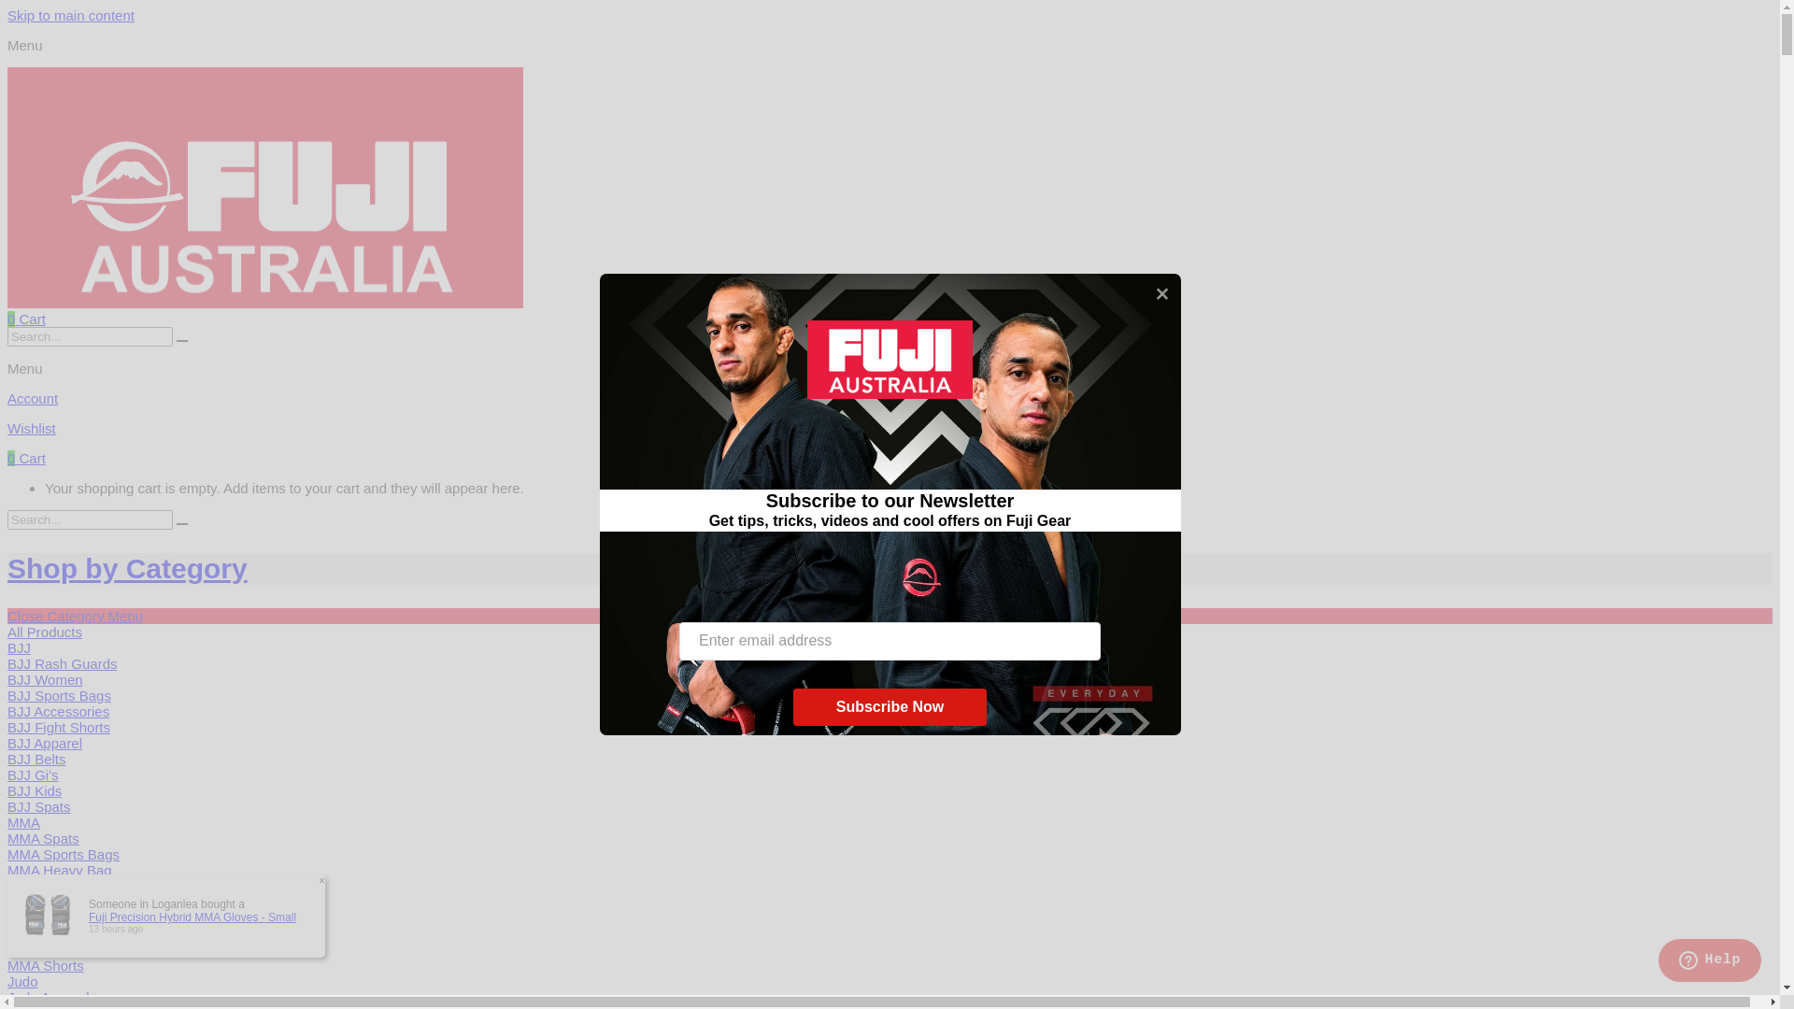  Describe the element at coordinates (60, 871) in the screenshot. I see `MMA Heavy Bag` at that location.